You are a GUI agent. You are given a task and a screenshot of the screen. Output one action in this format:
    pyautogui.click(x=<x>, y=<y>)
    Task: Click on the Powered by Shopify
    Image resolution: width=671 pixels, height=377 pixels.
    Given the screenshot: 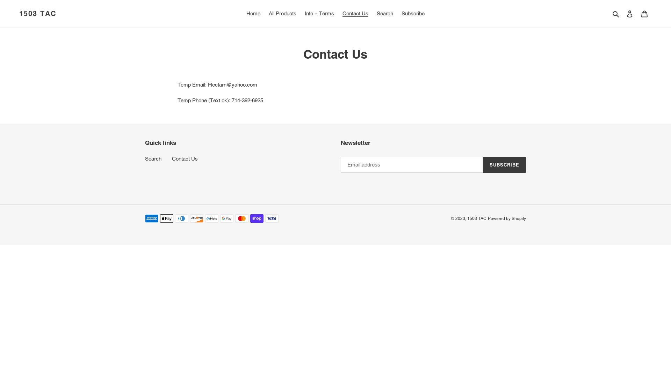 What is the action you would take?
    pyautogui.click(x=507, y=219)
    